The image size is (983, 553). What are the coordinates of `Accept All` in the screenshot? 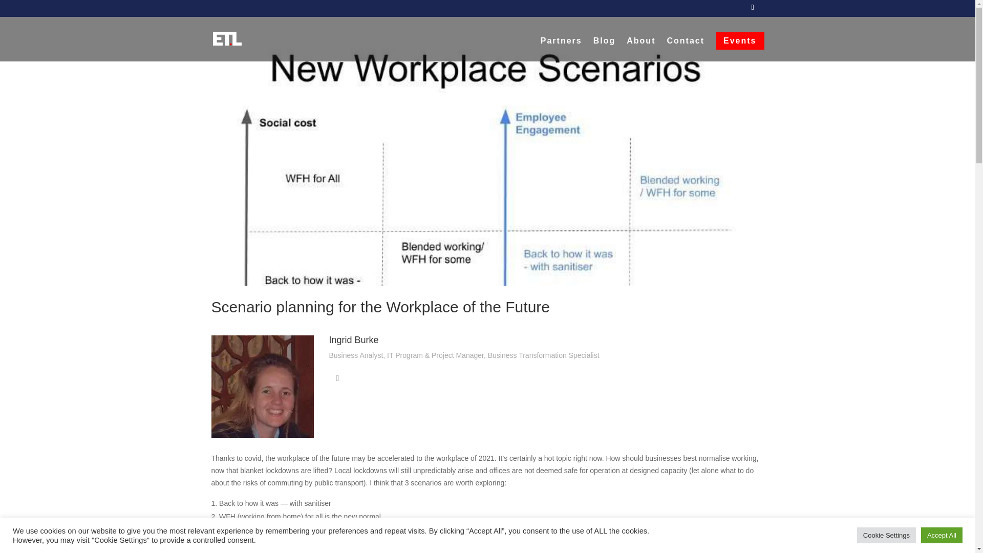 It's located at (942, 535).